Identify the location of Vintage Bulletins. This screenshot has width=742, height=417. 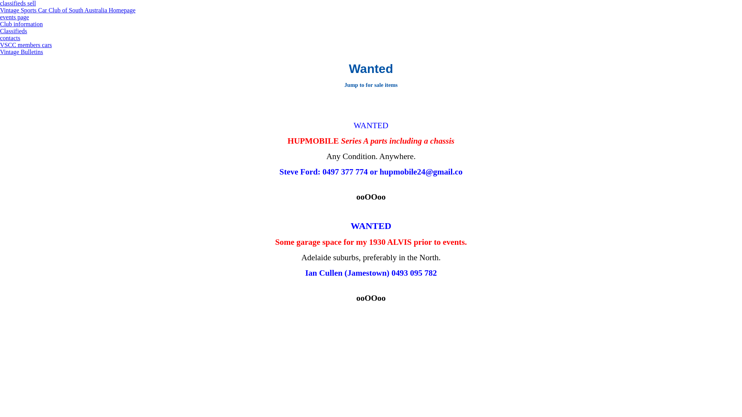
(22, 52).